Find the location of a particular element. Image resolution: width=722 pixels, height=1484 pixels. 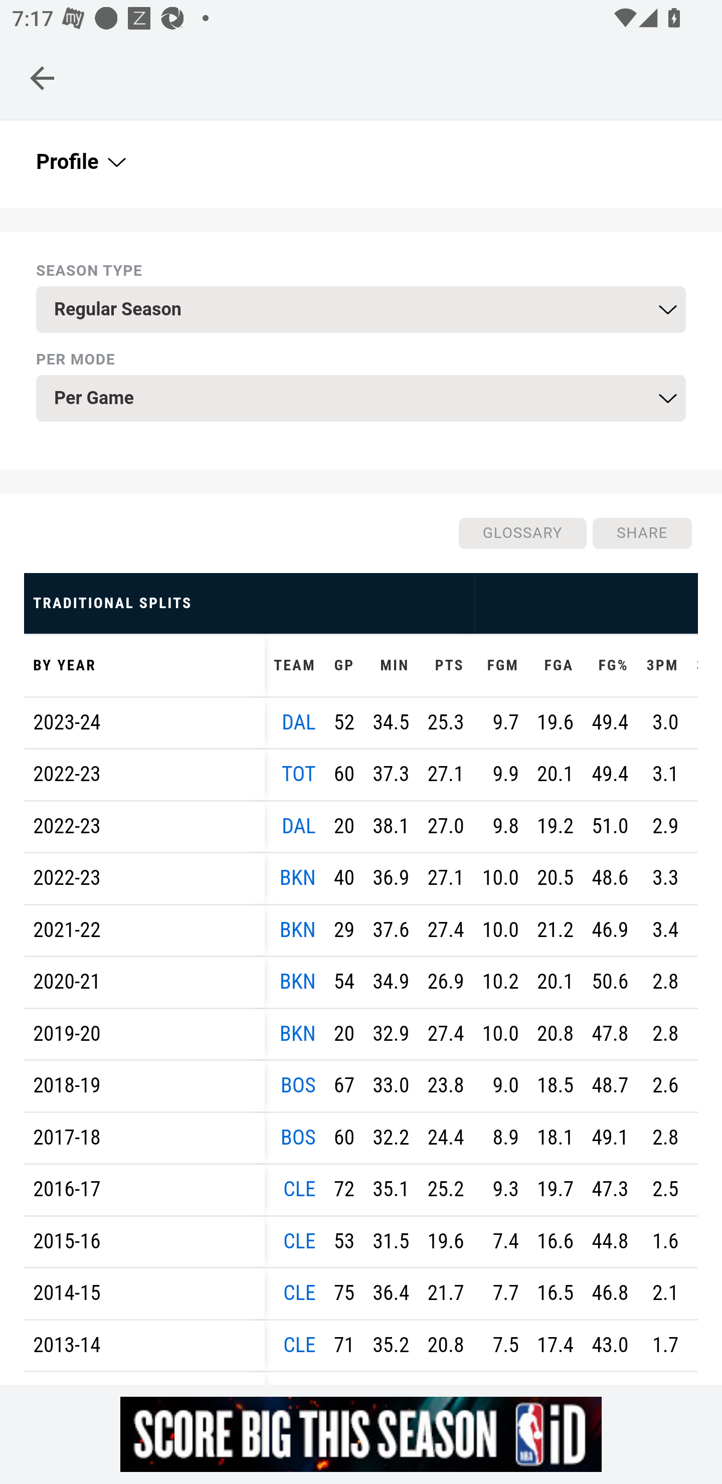

FGM is located at coordinates (499, 667).